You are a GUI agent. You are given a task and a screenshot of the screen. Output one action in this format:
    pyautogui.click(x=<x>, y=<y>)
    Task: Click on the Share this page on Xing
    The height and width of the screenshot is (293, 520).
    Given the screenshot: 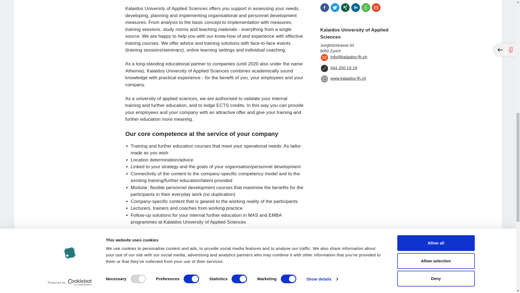 What is the action you would take?
    pyautogui.click(x=345, y=8)
    